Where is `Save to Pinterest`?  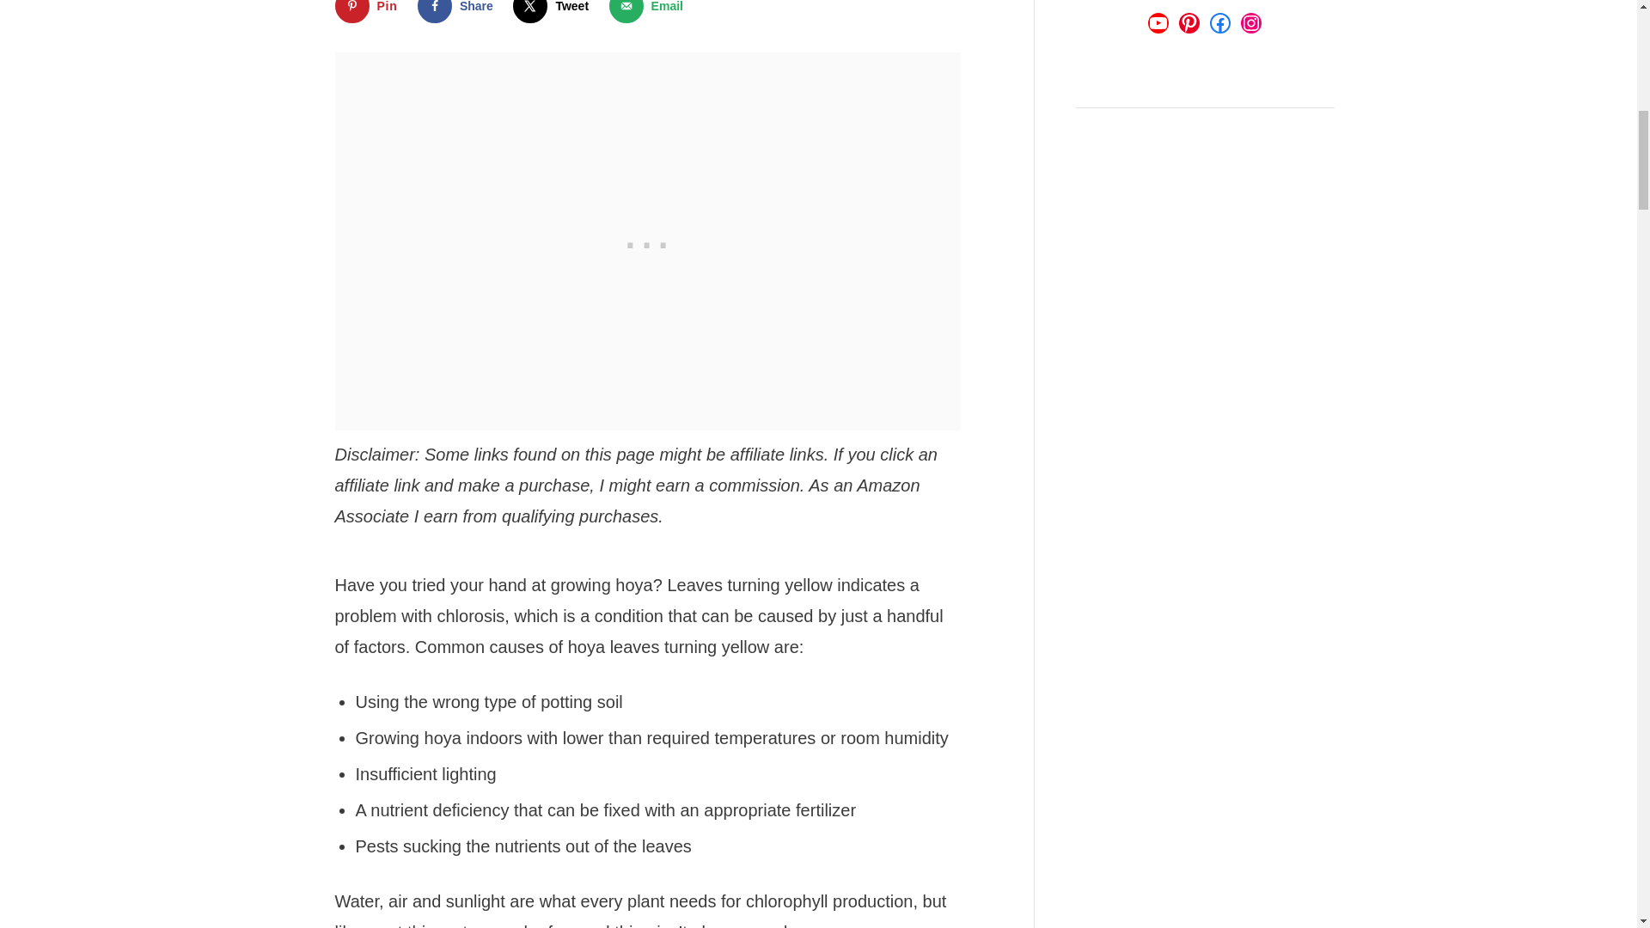
Save to Pinterest is located at coordinates (370, 12).